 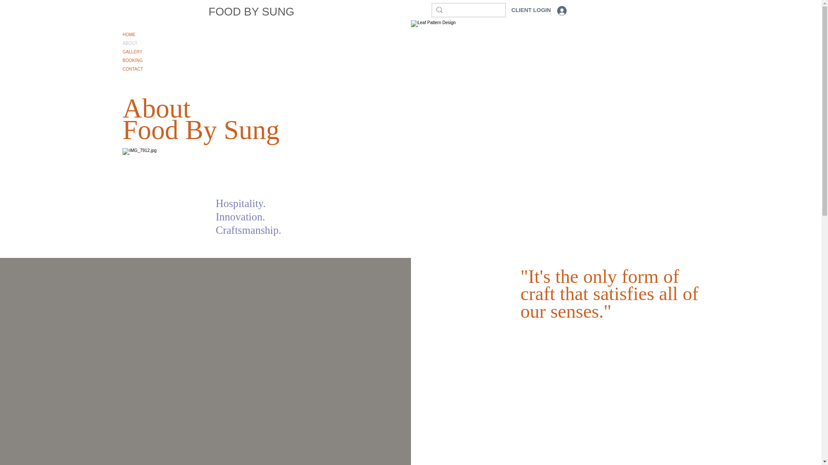 I want to click on BOOKING, so click(x=153, y=60).